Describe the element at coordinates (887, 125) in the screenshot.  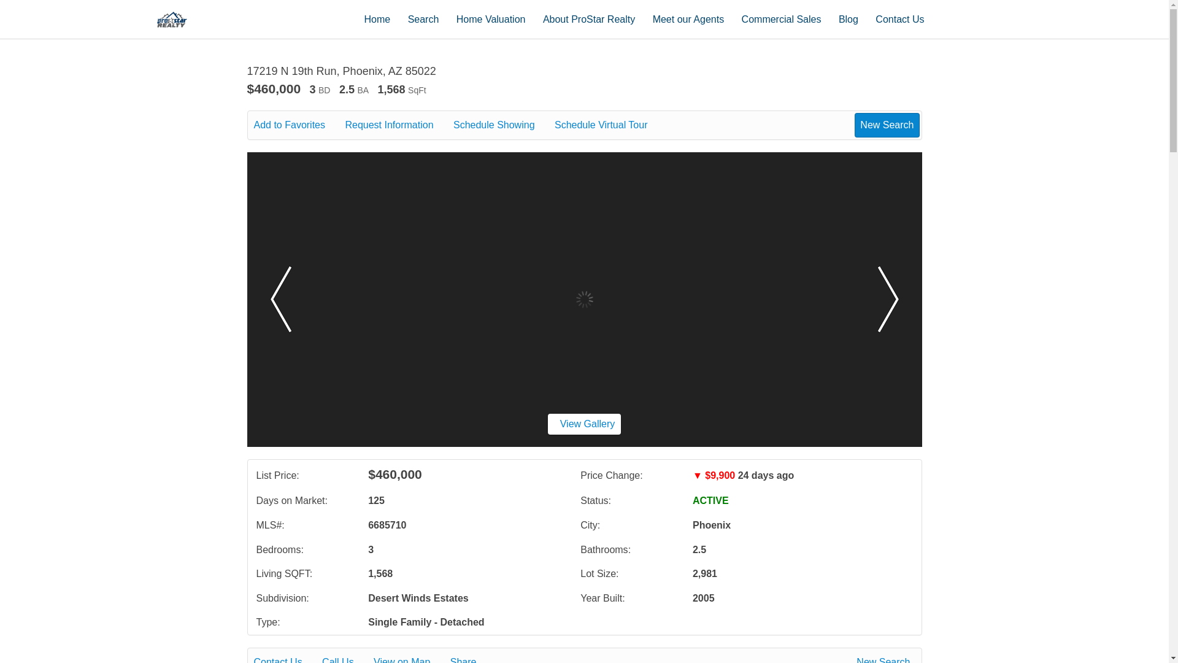
I see `New Search` at that location.